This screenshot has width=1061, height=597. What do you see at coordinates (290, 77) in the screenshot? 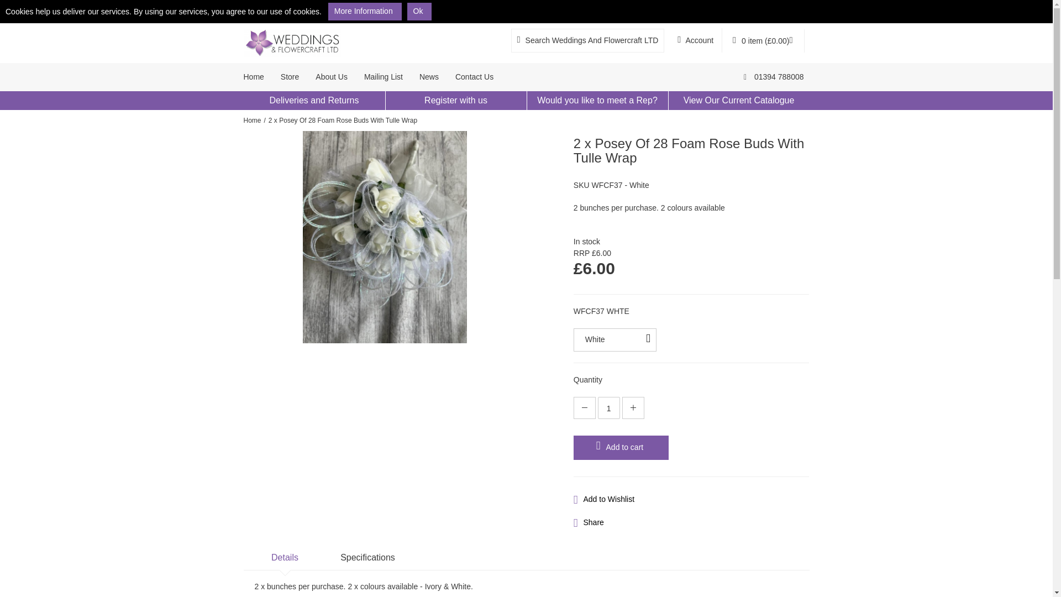
I see `Store` at bounding box center [290, 77].